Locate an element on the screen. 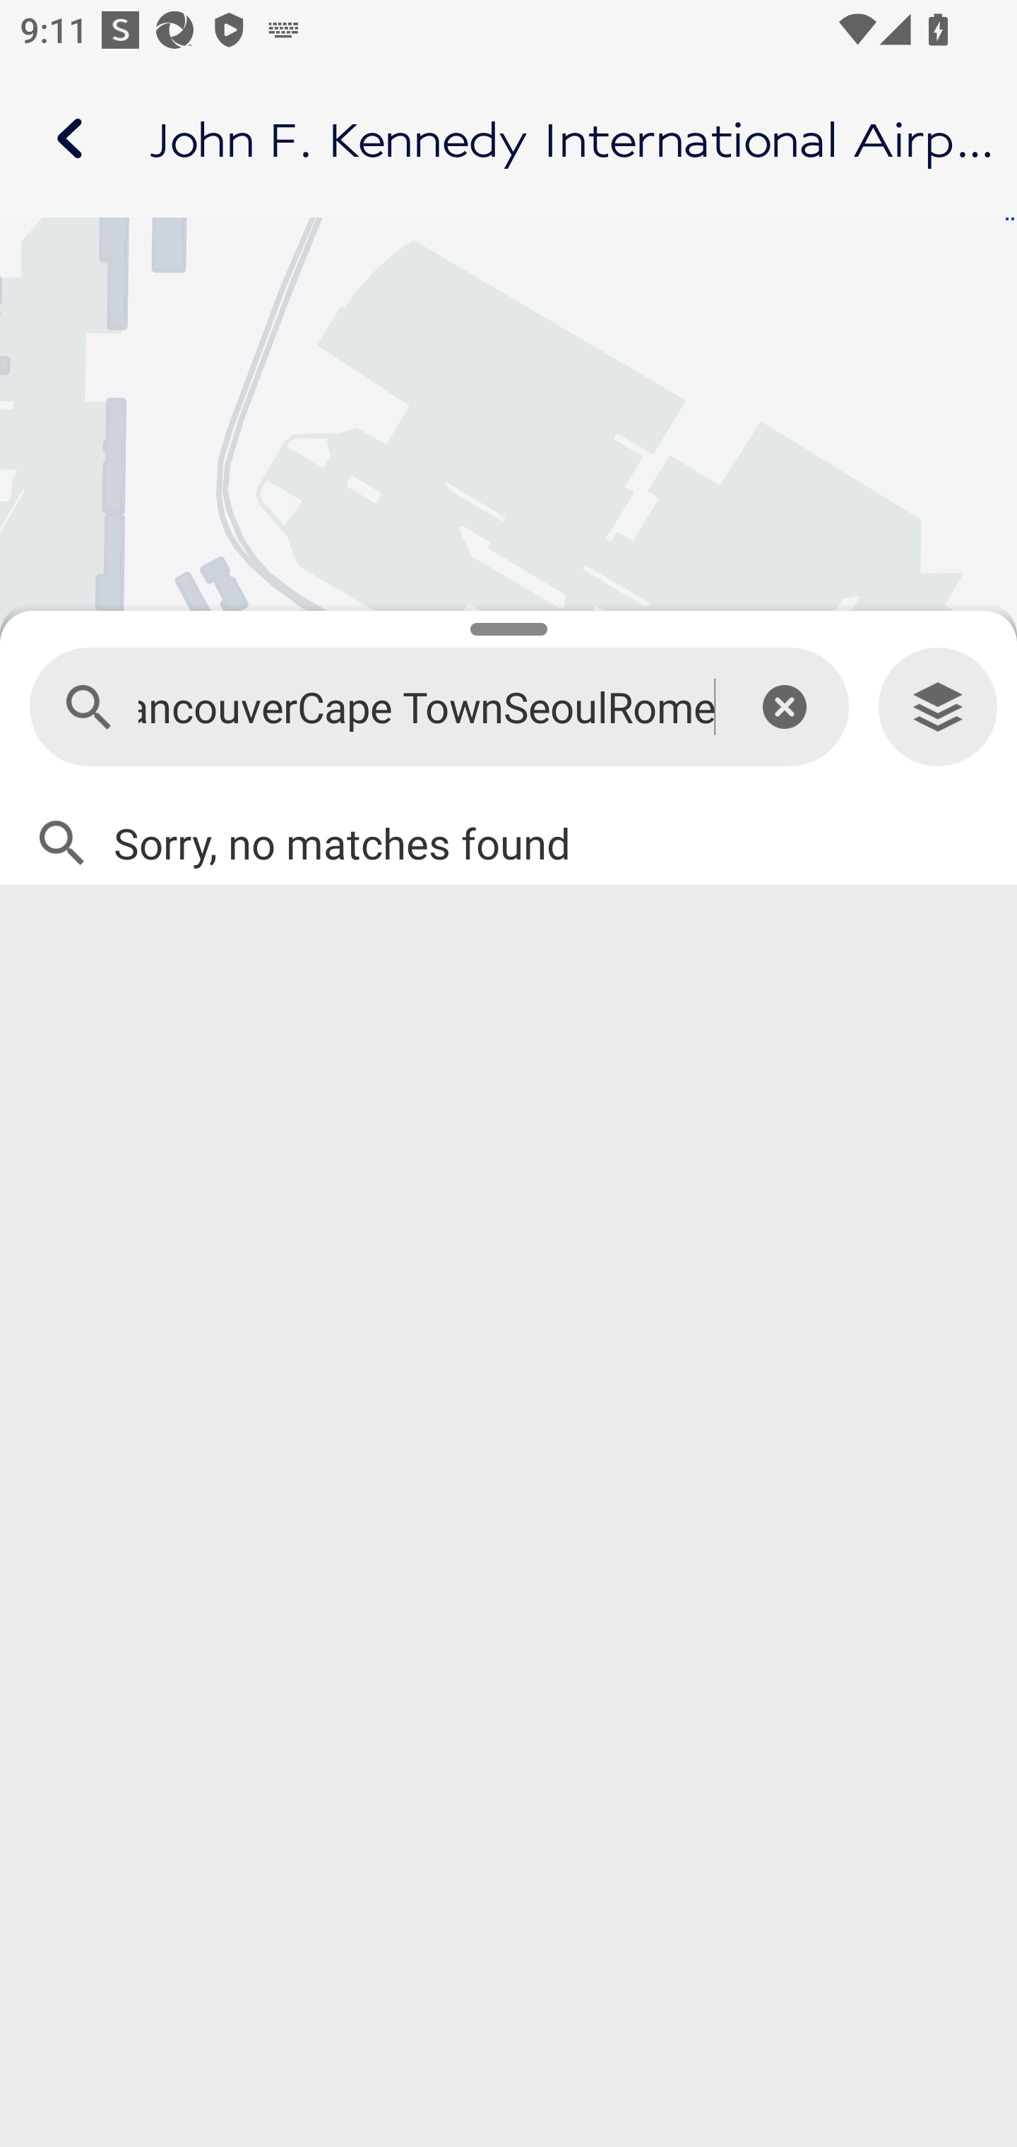  Airport map is located at coordinates (509, 138).